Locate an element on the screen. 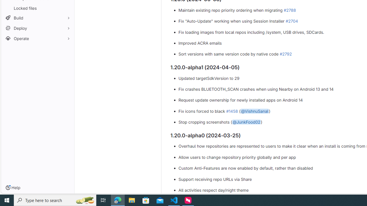 This screenshot has width=367, height=206. @VishnuSanal is located at coordinates (255, 111).